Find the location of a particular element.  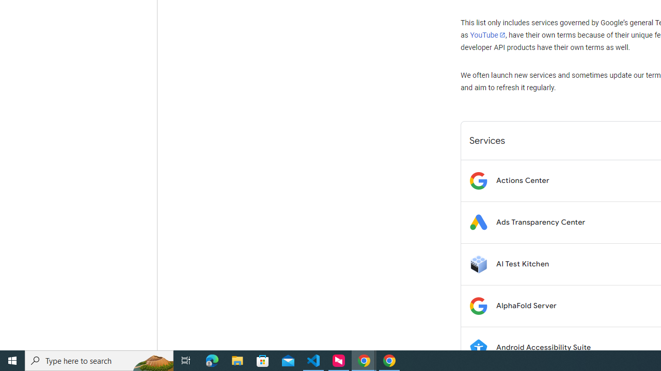

Logo for AlphaFold Server is located at coordinates (478, 306).